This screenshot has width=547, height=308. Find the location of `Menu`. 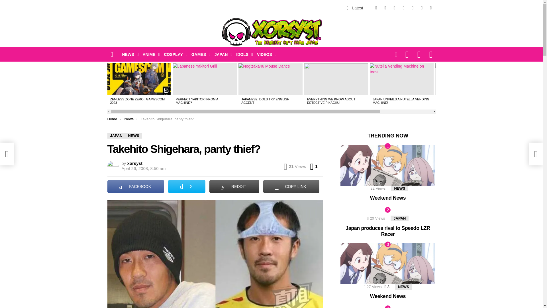

Menu is located at coordinates (112, 54).